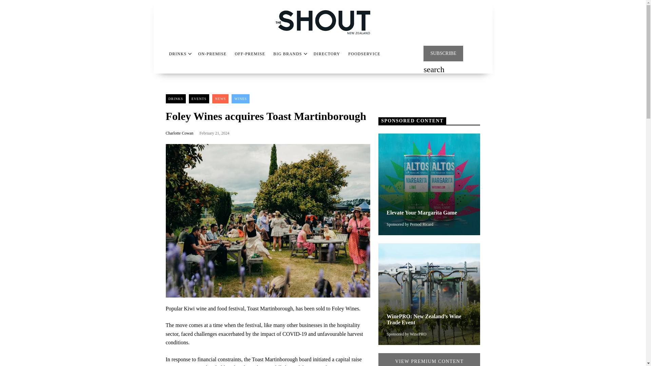 The image size is (651, 366). I want to click on search, so click(434, 70).